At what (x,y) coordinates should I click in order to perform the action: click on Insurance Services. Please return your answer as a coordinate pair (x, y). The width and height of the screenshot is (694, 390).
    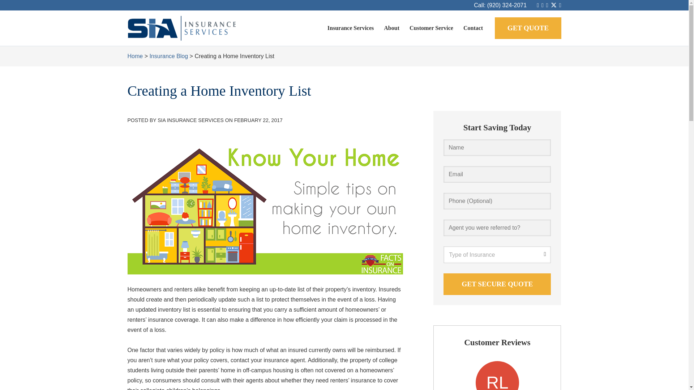
    Looking at the image, I should click on (351, 28).